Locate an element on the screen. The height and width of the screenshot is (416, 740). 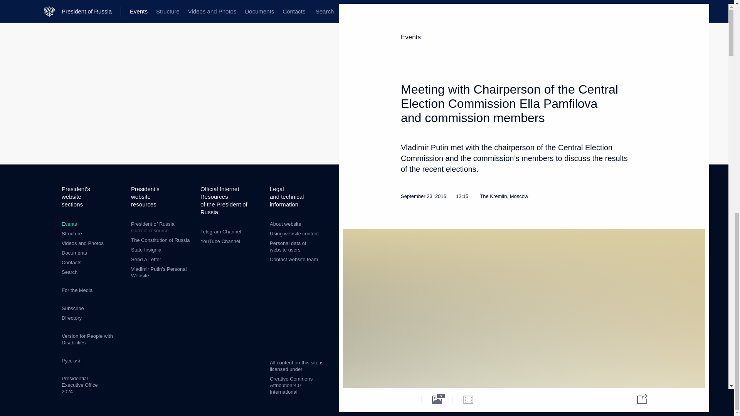
For the Media is located at coordinates (69, 223).